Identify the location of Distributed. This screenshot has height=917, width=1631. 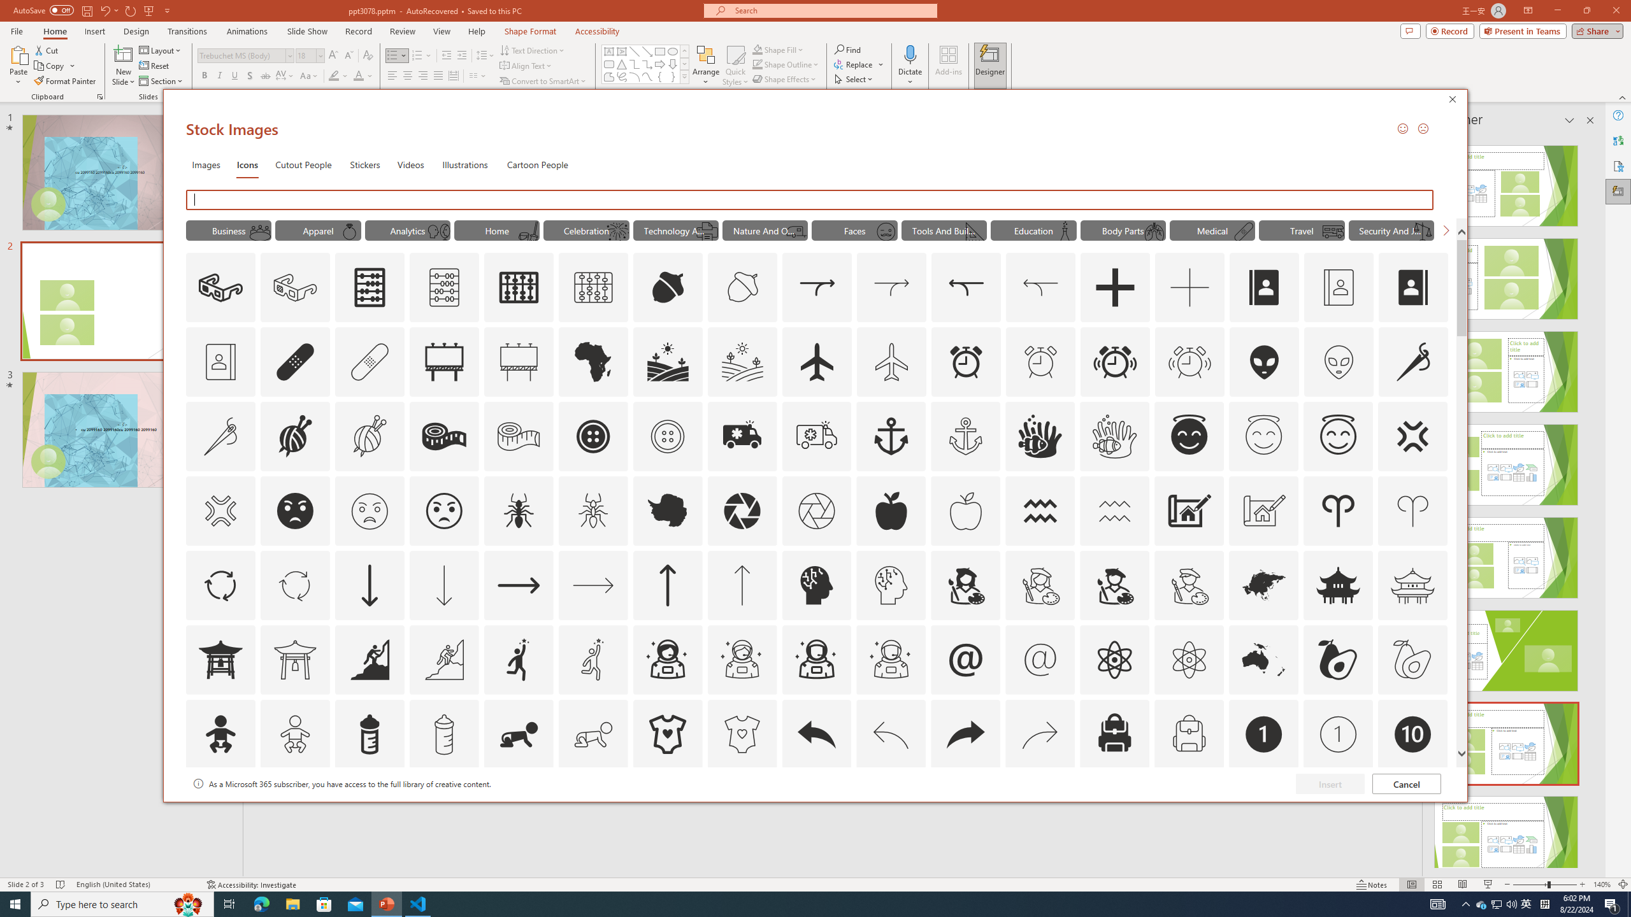
(453, 76).